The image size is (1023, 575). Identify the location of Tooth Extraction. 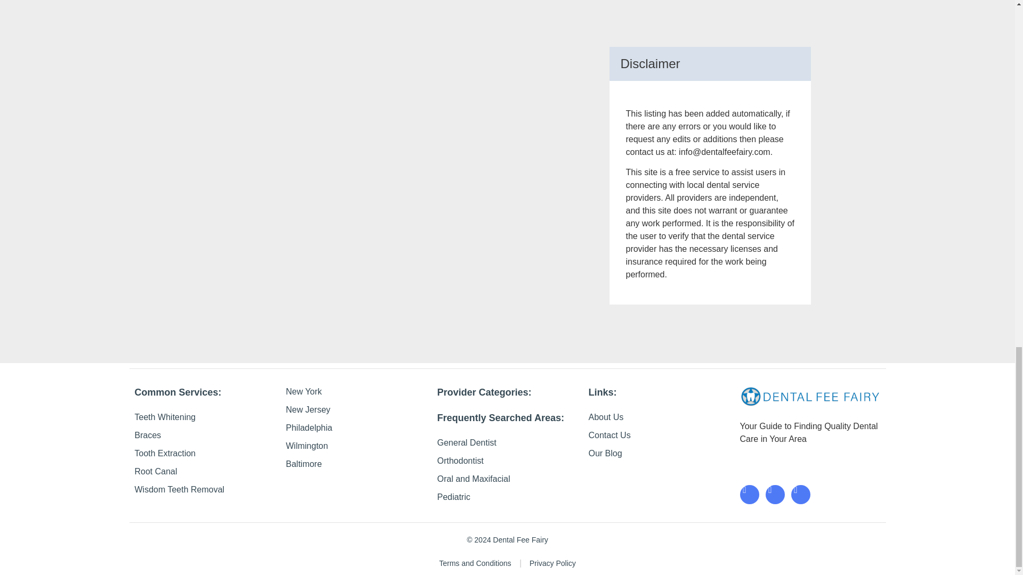
(205, 454).